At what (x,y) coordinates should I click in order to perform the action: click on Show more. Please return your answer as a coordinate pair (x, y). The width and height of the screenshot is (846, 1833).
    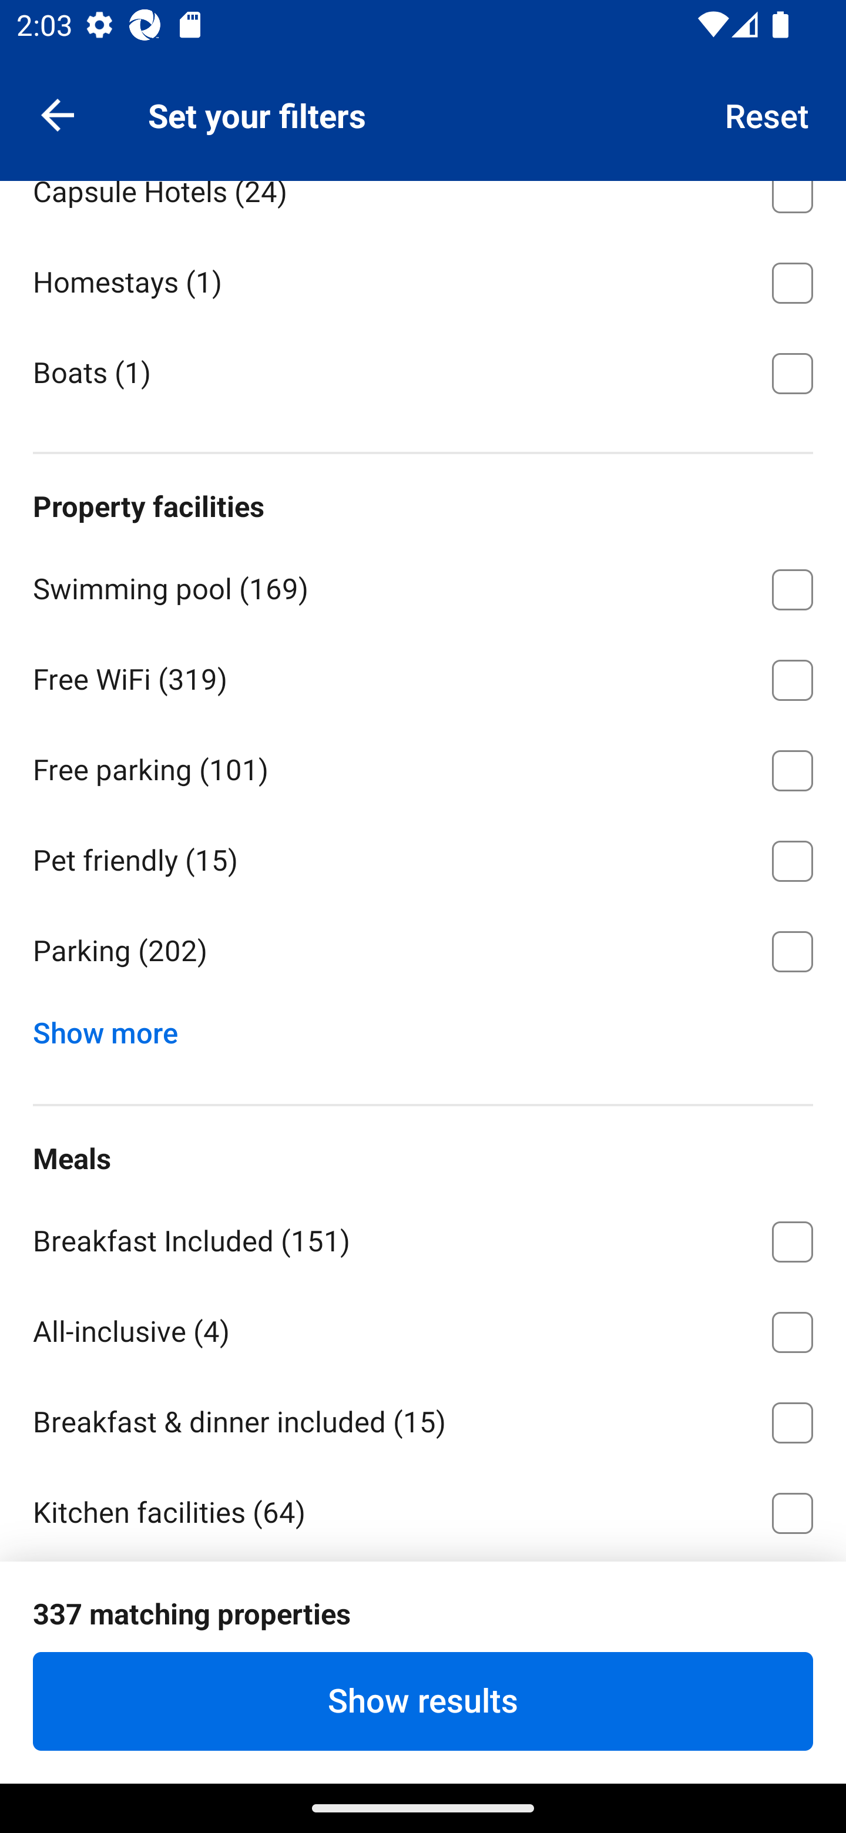
    Looking at the image, I should click on (114, 1027).